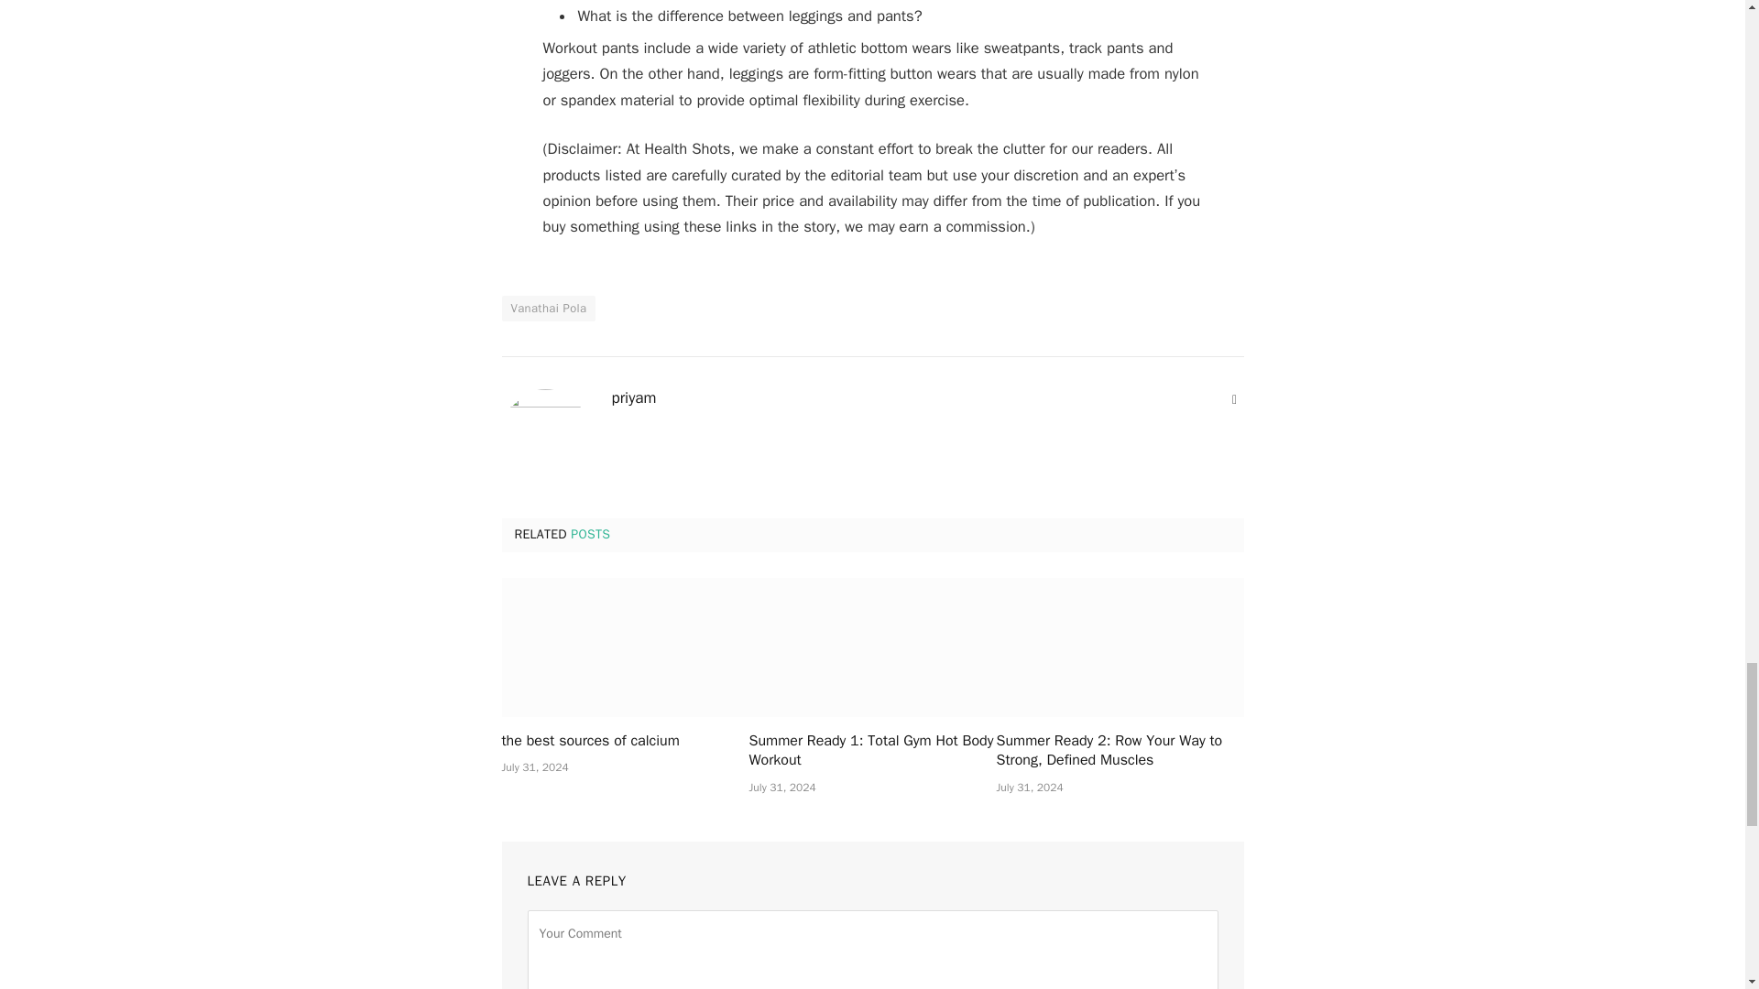 The image size is (1759, 989). Describe the element at coordinates (1120, 752) in the screenshot. I see `Summer Ready 2: Row Your Way to Strong, Defined Muscles` at that location.